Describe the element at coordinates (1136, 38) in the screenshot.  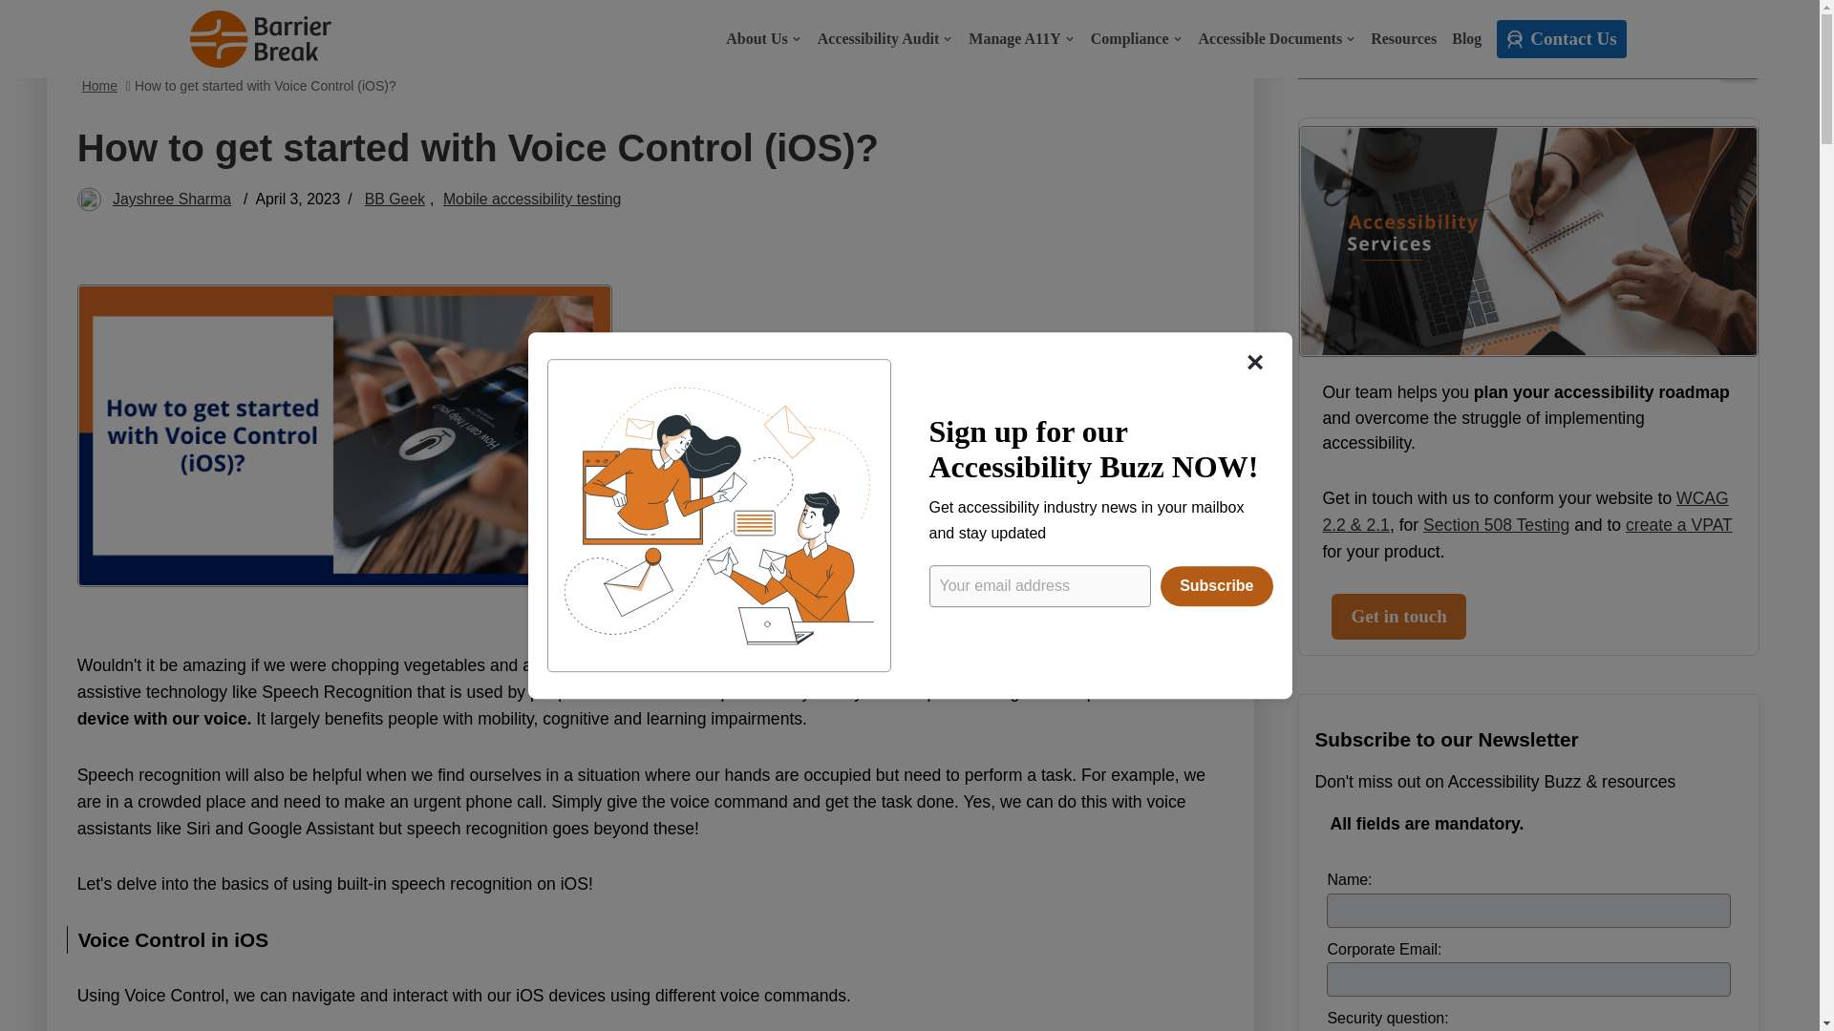
I see `Compliance` at that location.